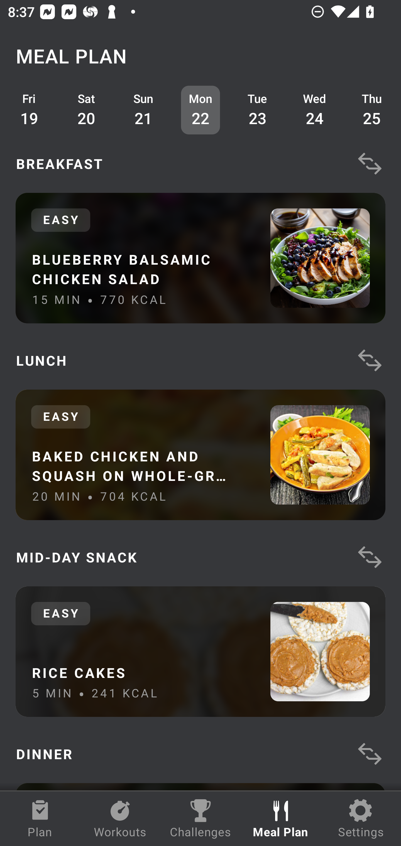 This screenshot has height=846, width=401. Describe the element at coordinates (120, 819) in the screenshot. I see ` Workouts ` at that location.